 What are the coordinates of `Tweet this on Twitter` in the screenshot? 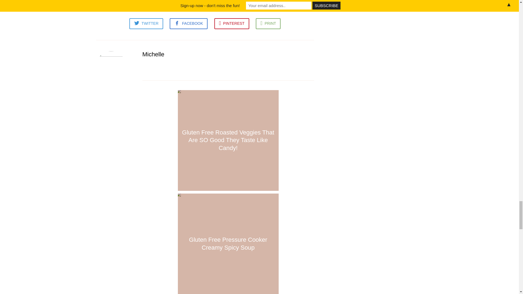 It's located at (146, 23).